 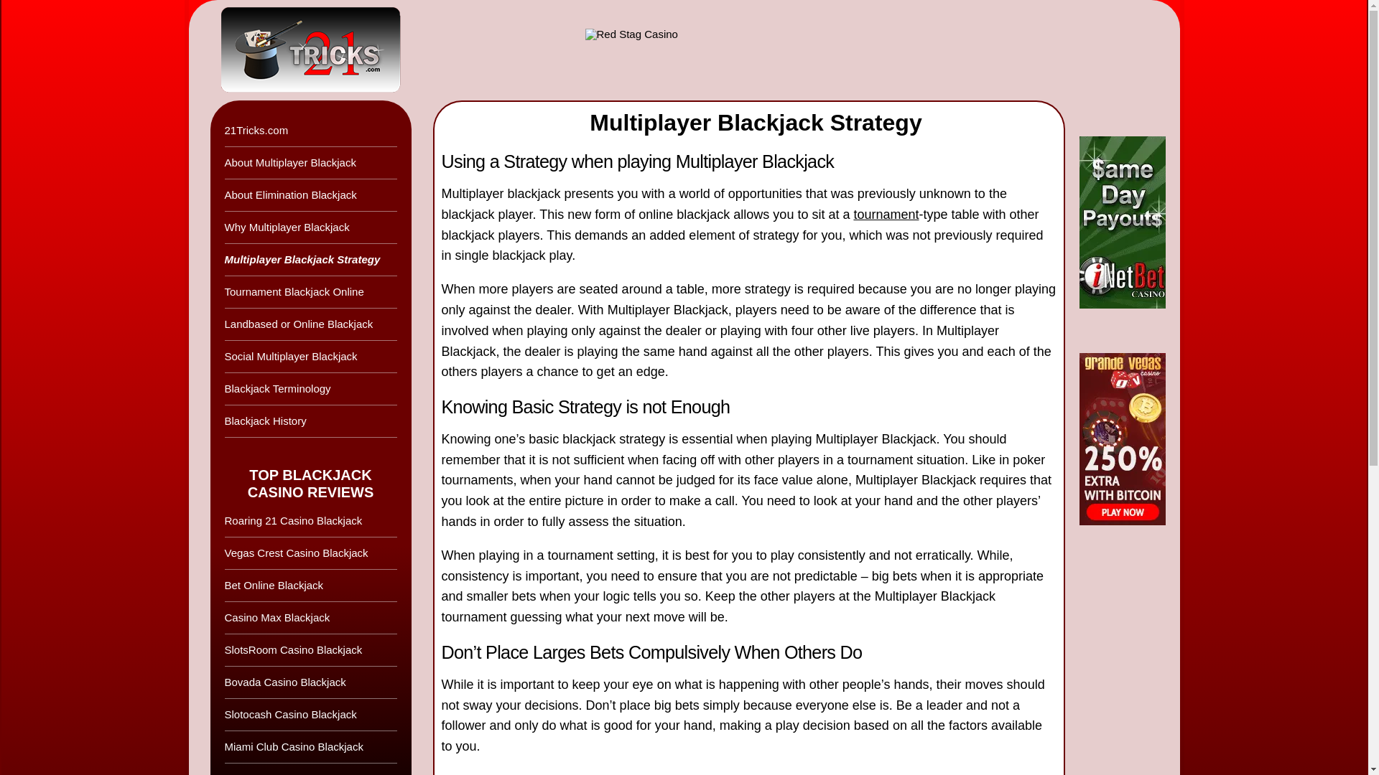 I want to click on Roaring 21 Casino Blackjack, so click(x=310, y=521).